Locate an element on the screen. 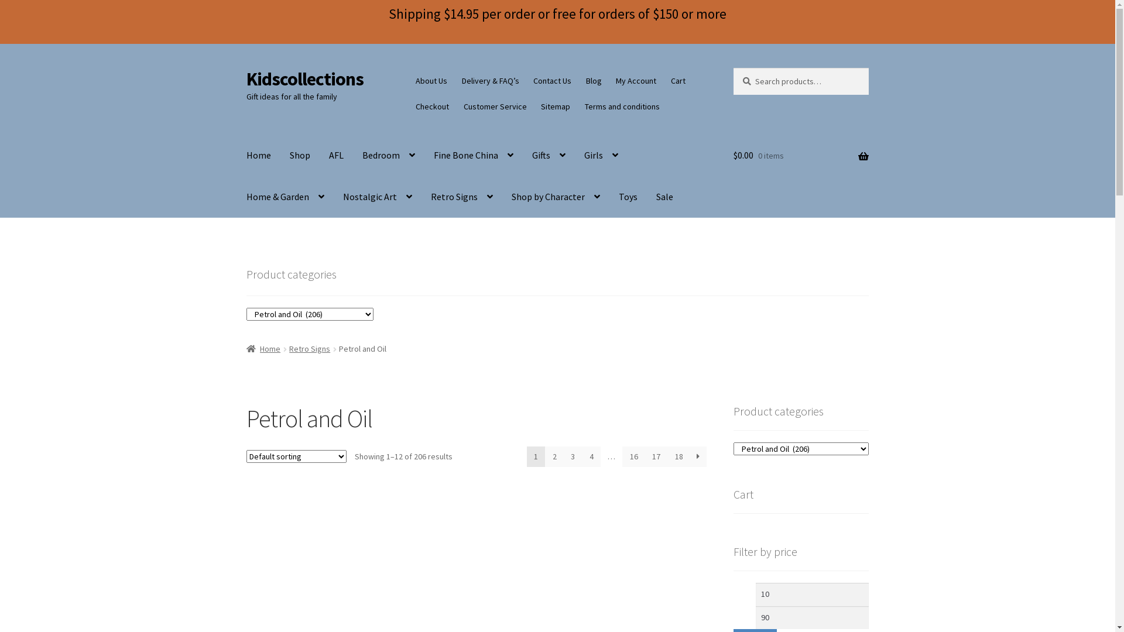 The height and width of the screenshot is (632, 1124). 3 is located at coordinates (573, 456).